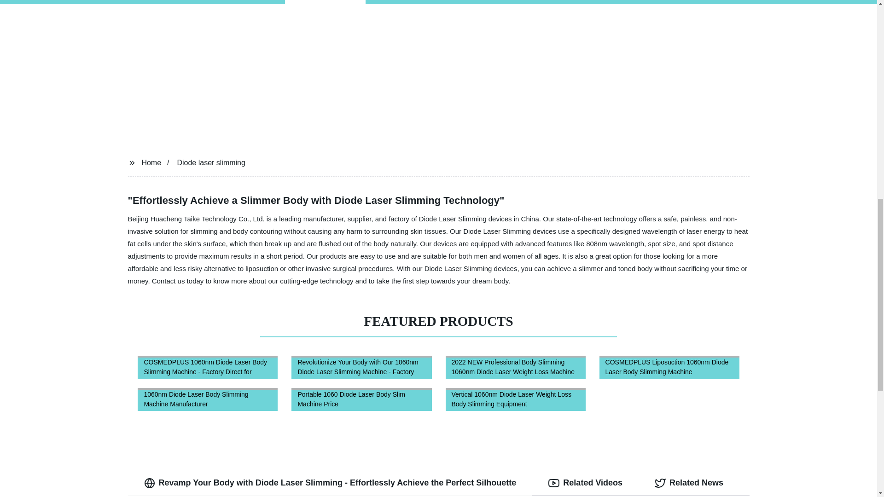 The width and height of the screenshot is (884, 497). I want to click on BLOG, so click(457, 2).